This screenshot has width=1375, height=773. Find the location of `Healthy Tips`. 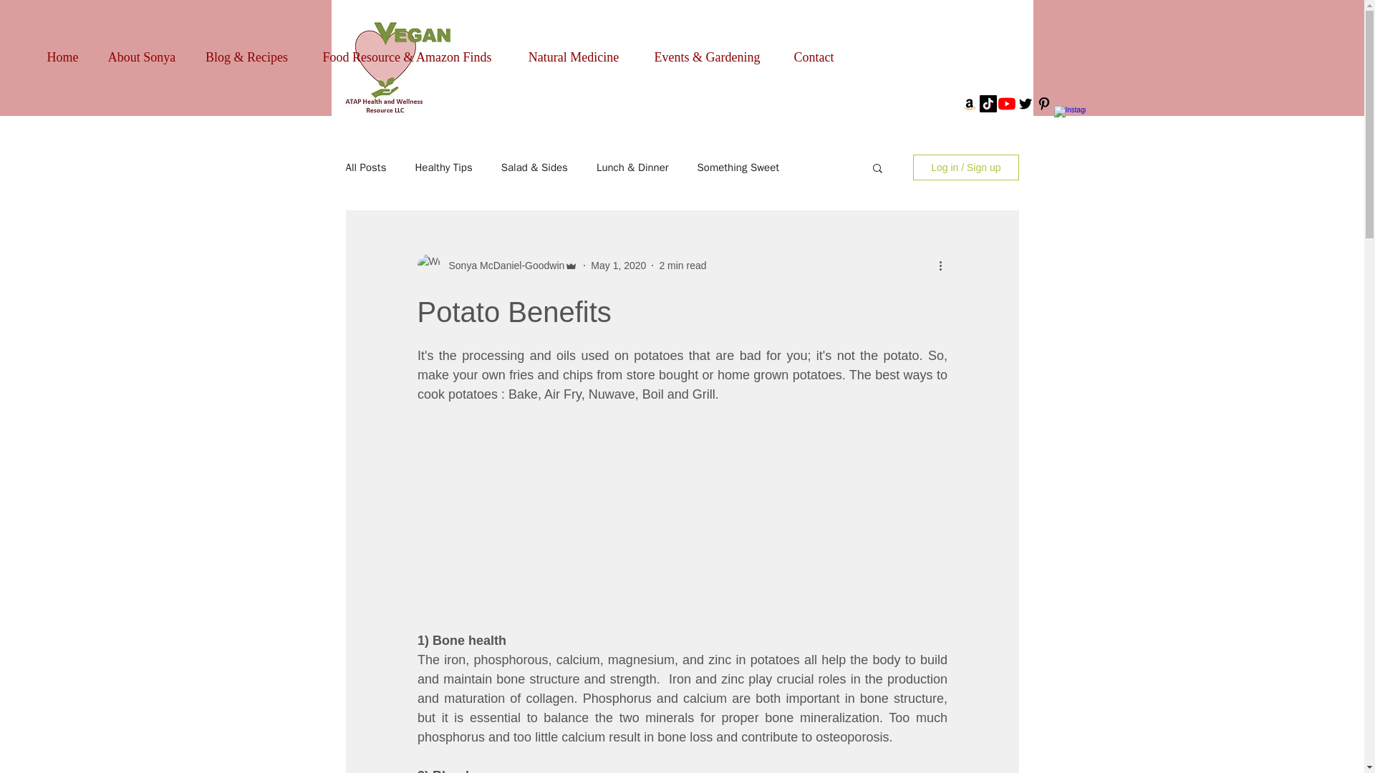

Healthy Tips is located at coordinates (443, 167).